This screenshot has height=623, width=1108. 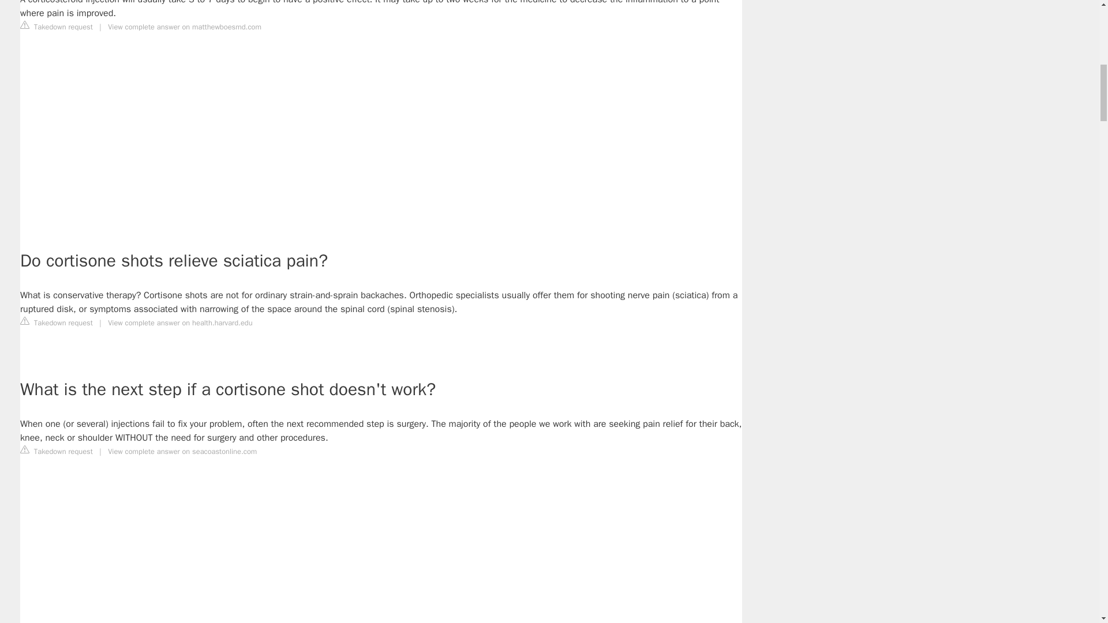 What do you see at coordinates (57, 451) in the screenshot?
I see `Takedown request` at bounding box center [57, 451].